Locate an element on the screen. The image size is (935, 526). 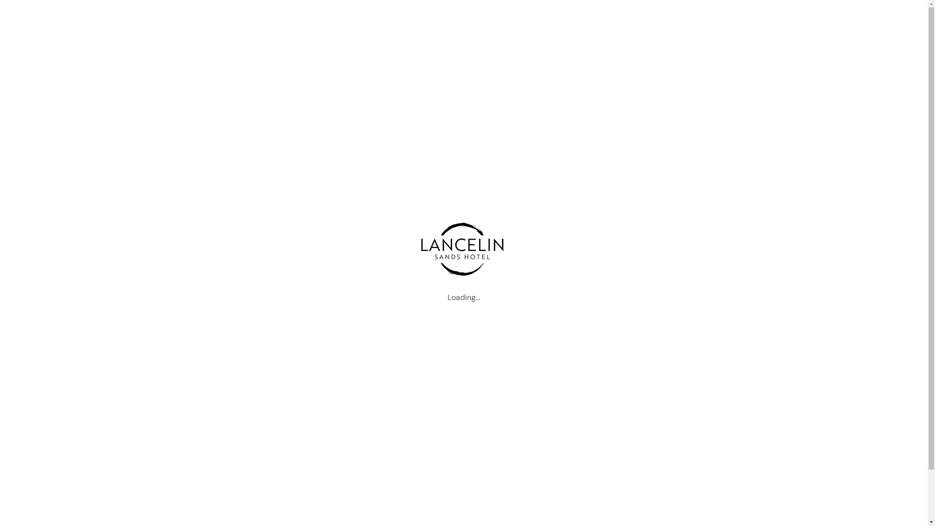
Go Home is located at coordinates (464, 256).